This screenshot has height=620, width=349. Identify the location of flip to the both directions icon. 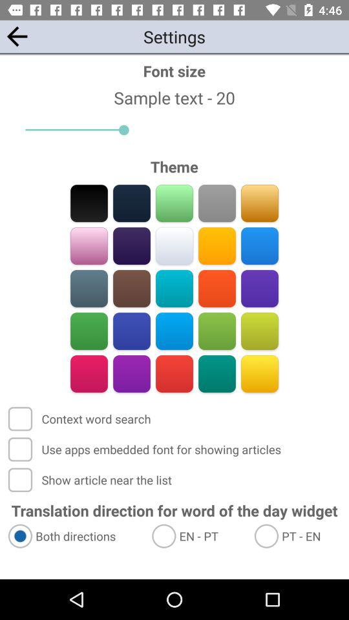
(74, 536).